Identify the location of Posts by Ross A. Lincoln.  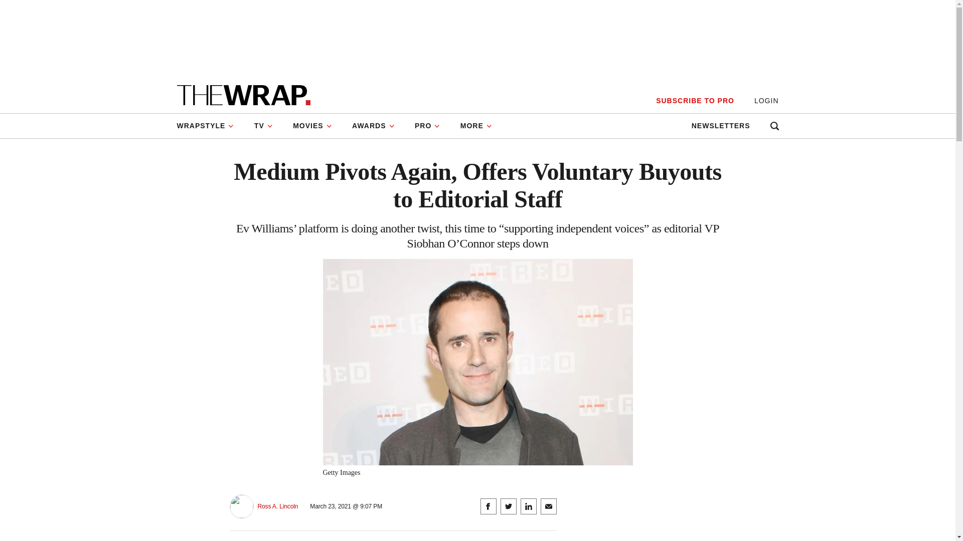
(278, 507).